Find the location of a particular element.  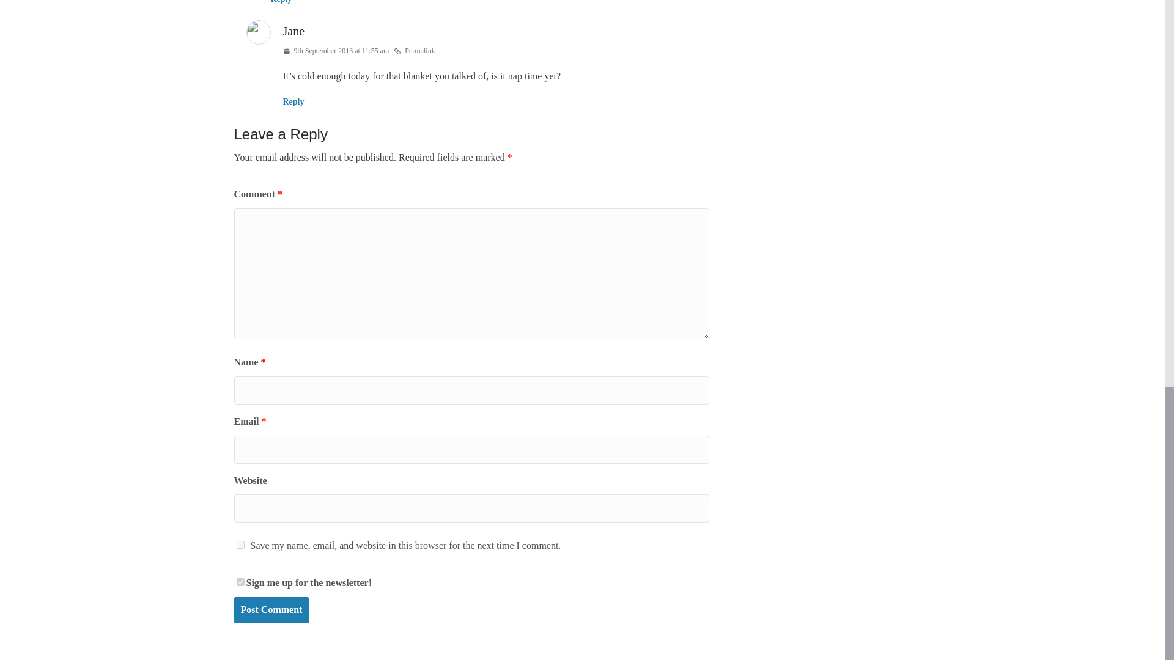

Reply is located at coordinates (293, 101).